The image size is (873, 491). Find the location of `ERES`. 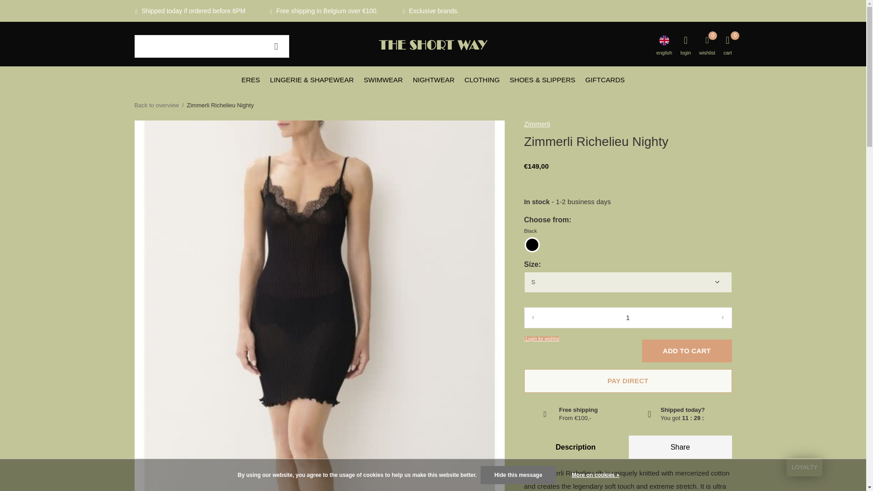

ERES is located at coordinates (251, 79).